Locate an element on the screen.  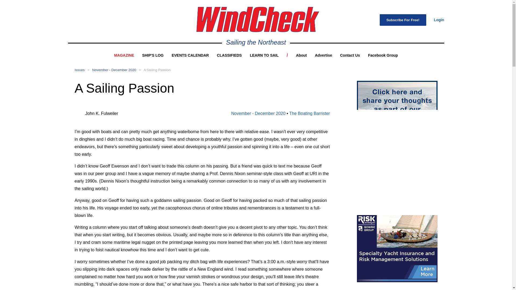
Facebook Group is located at coordinates (383, 55).